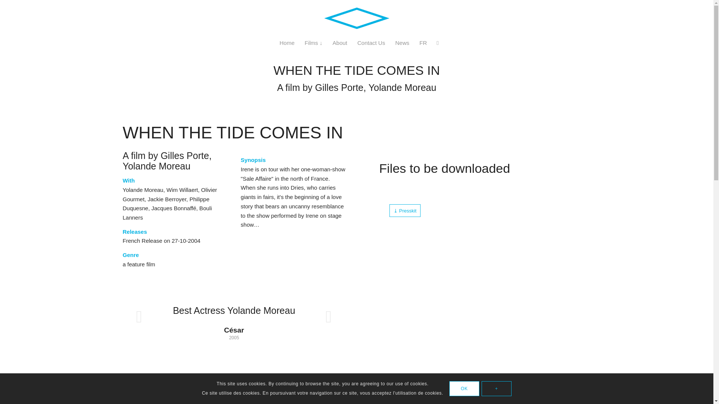 The width and height of the screenshot is (719, 404). What do you see at coordinates (401, 43) in the screenshot?
I see `News` at bounding box center [401, 43].